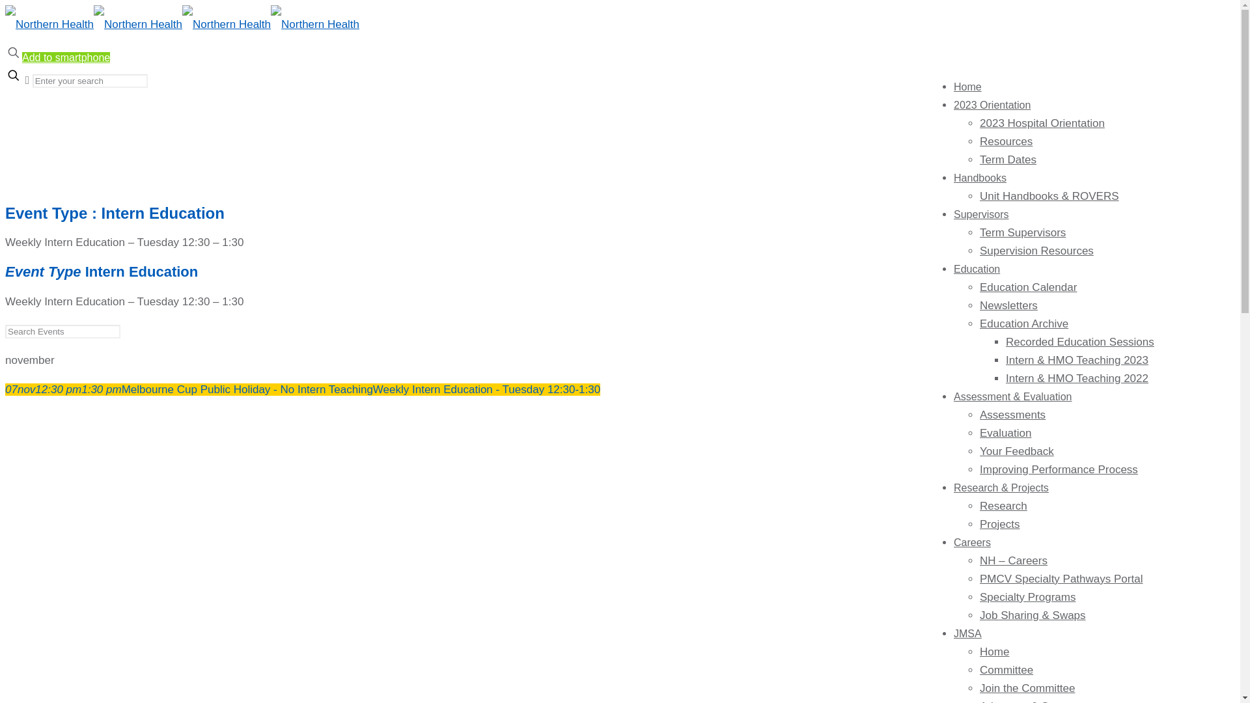 The height and width of the screenshot is (703, 1250). What do you see at coordinates (992, 105) in the screenshot?
I see `2023 Orientation` at bounding box center [992, 105].